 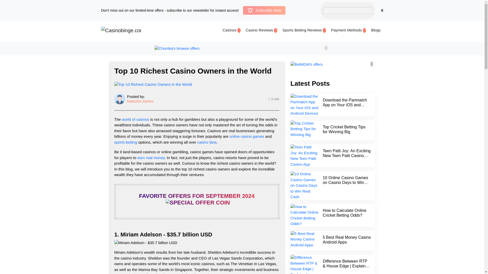 I want to click on Teen Patti Joy: An Exciting New Teen Patti Casino App, so click(x=347, y=156).